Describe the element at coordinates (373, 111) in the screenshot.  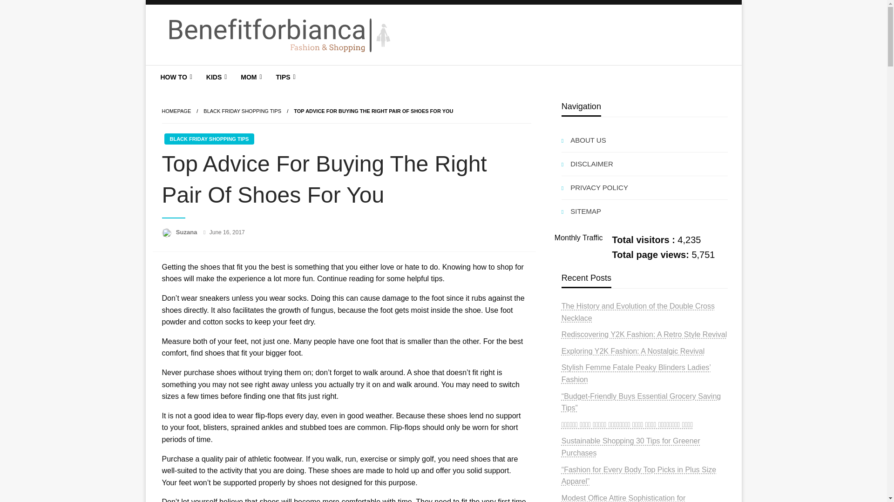
I see `Top Advice For Buying The Right Pair Of Shoes For You` at that location.